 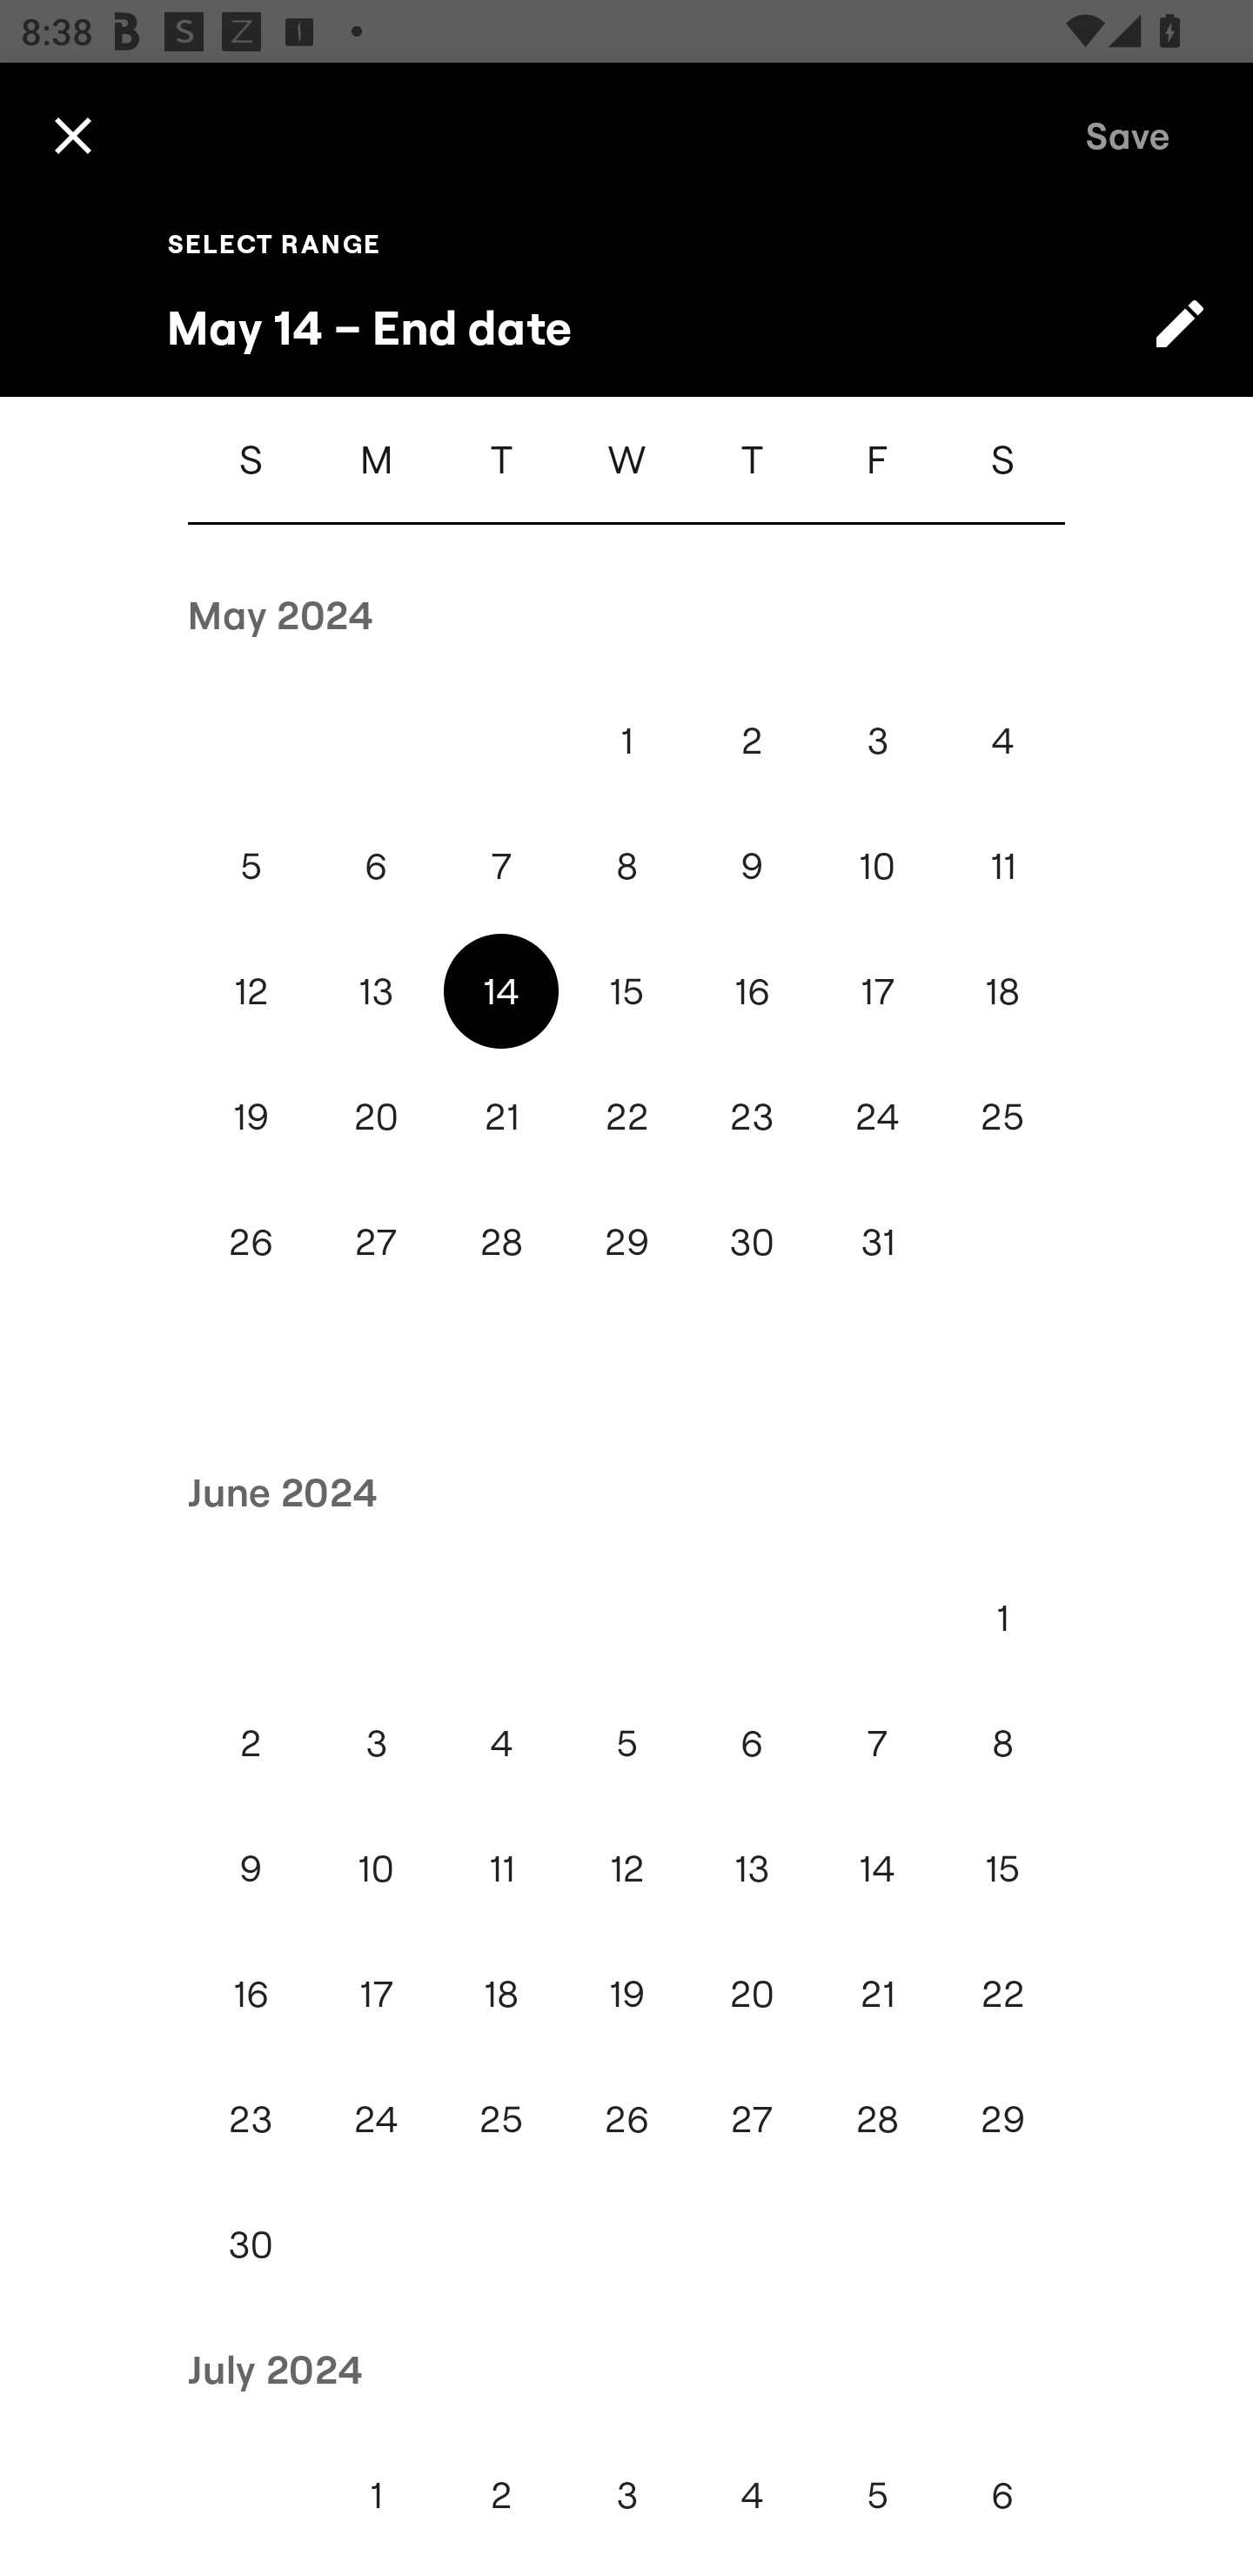 I want to click on 6 Thu, Jun 6, so click(x=752, y=1742).